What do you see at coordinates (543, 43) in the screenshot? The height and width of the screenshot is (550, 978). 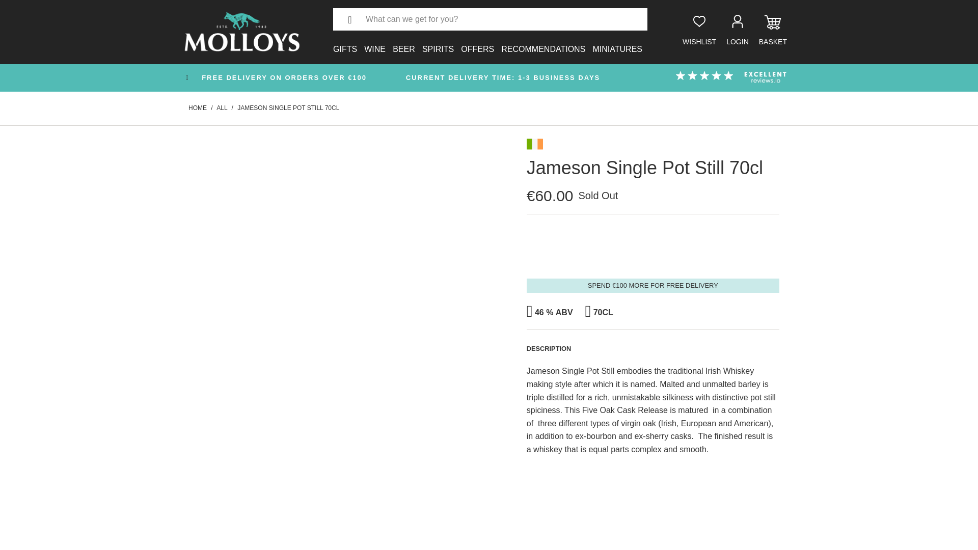 I see `RECOMMENDATIONS` at bounding box center [543, 43].